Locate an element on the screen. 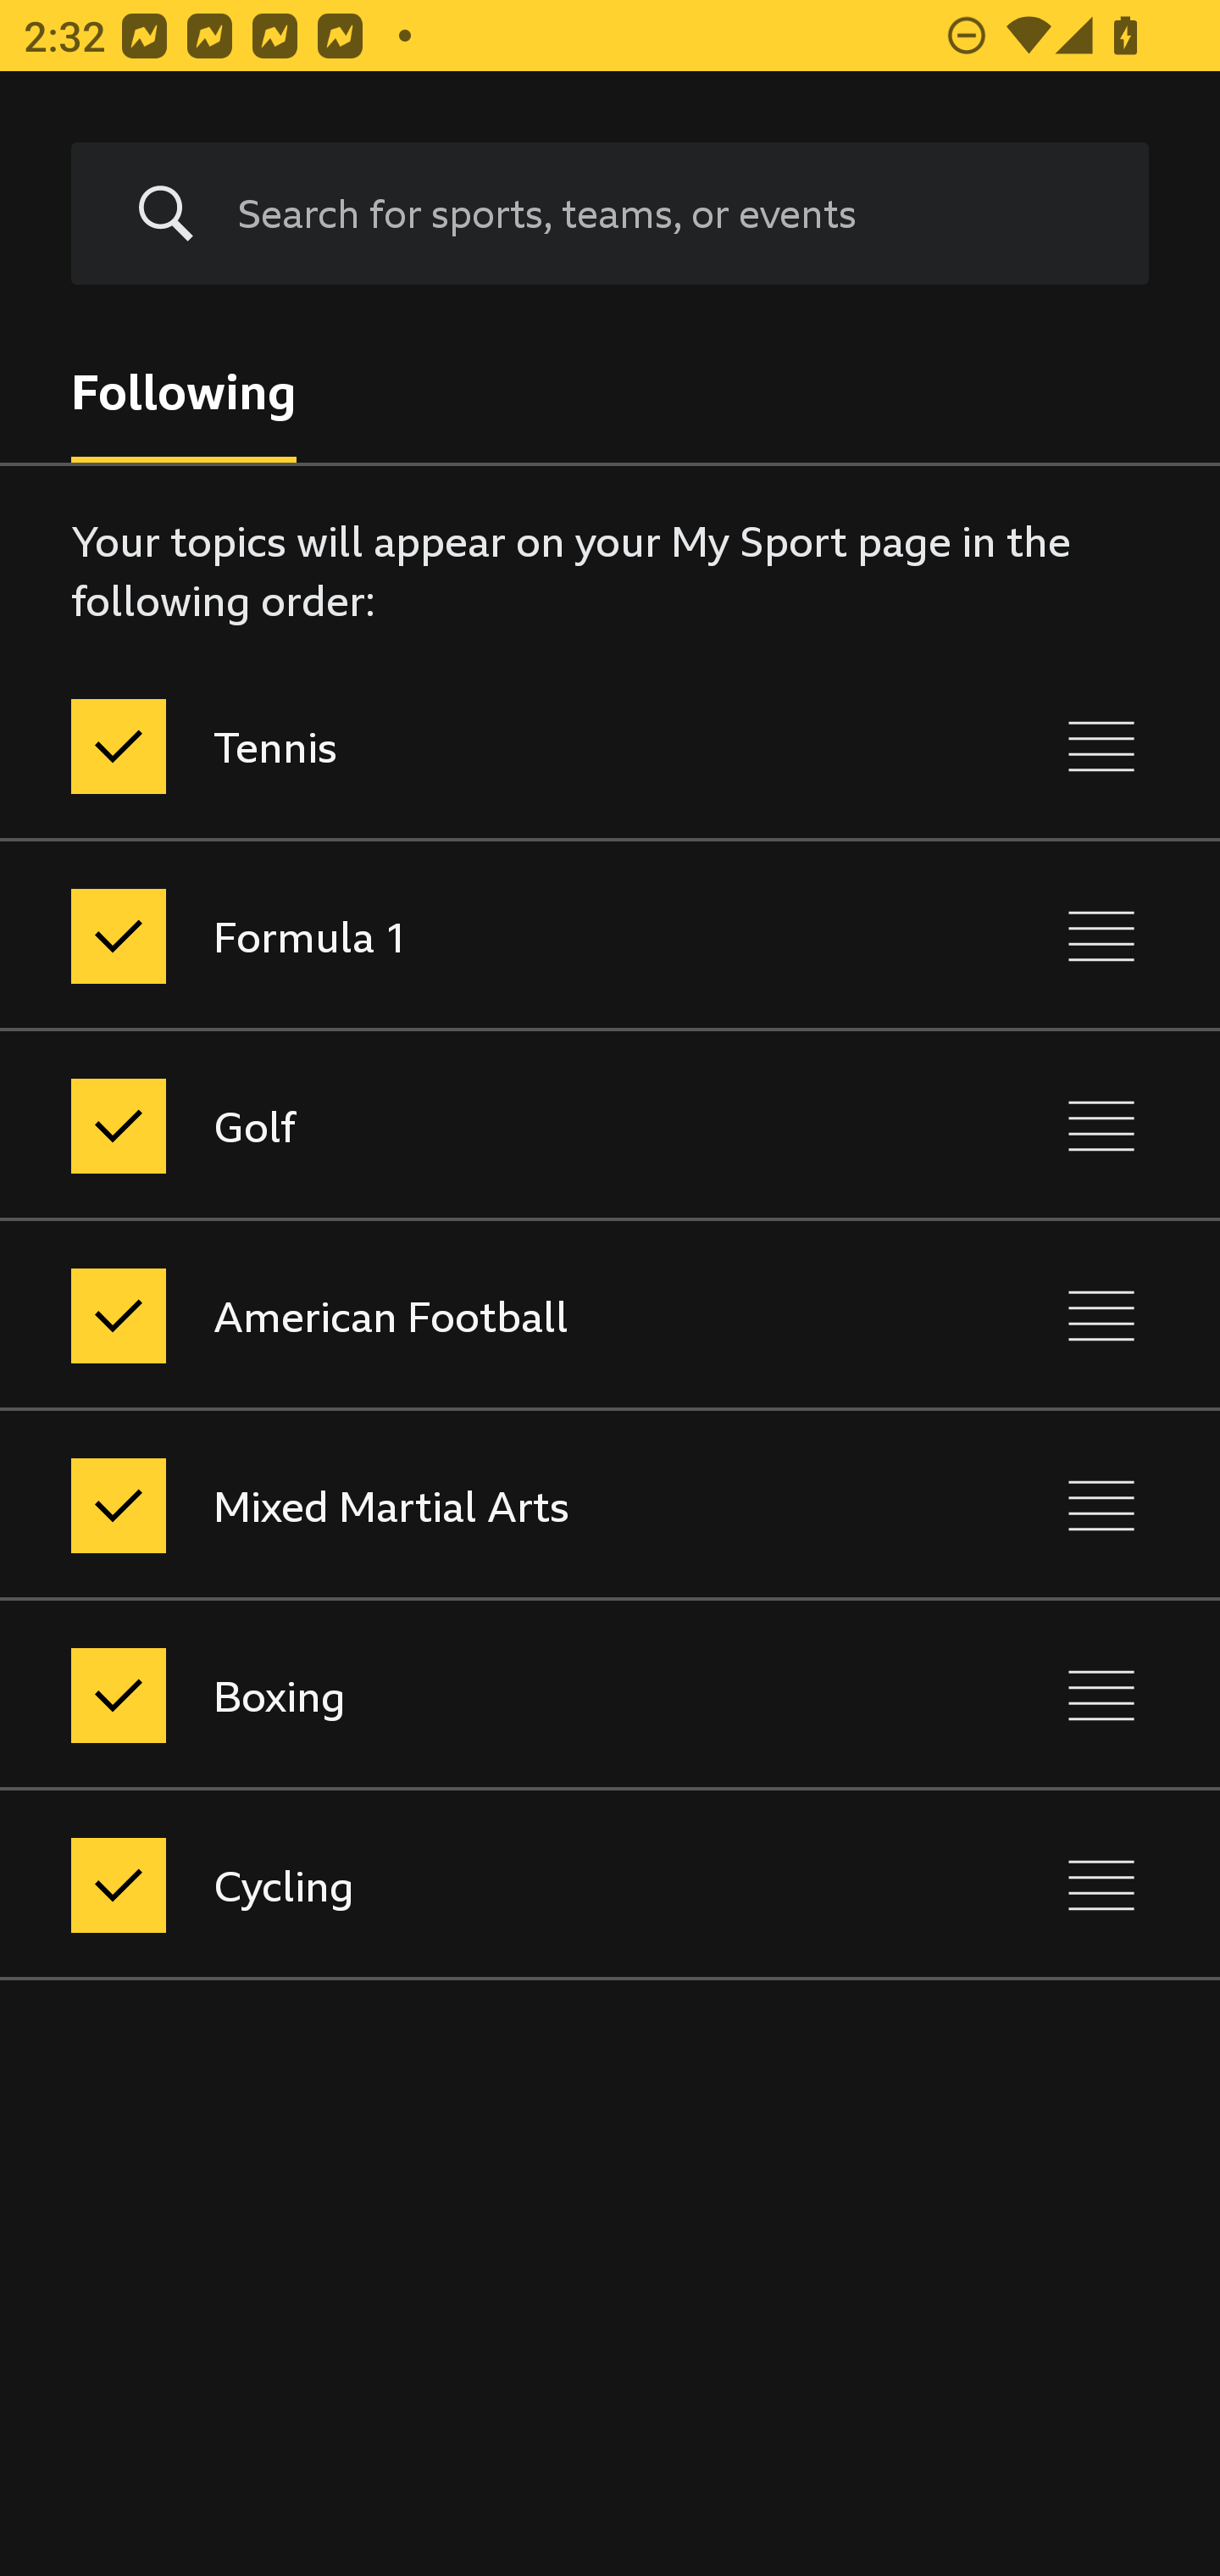 The image size is (1220, 2576). Reorder Mixed Martial Arts is located at coordinates (1101, 1505).